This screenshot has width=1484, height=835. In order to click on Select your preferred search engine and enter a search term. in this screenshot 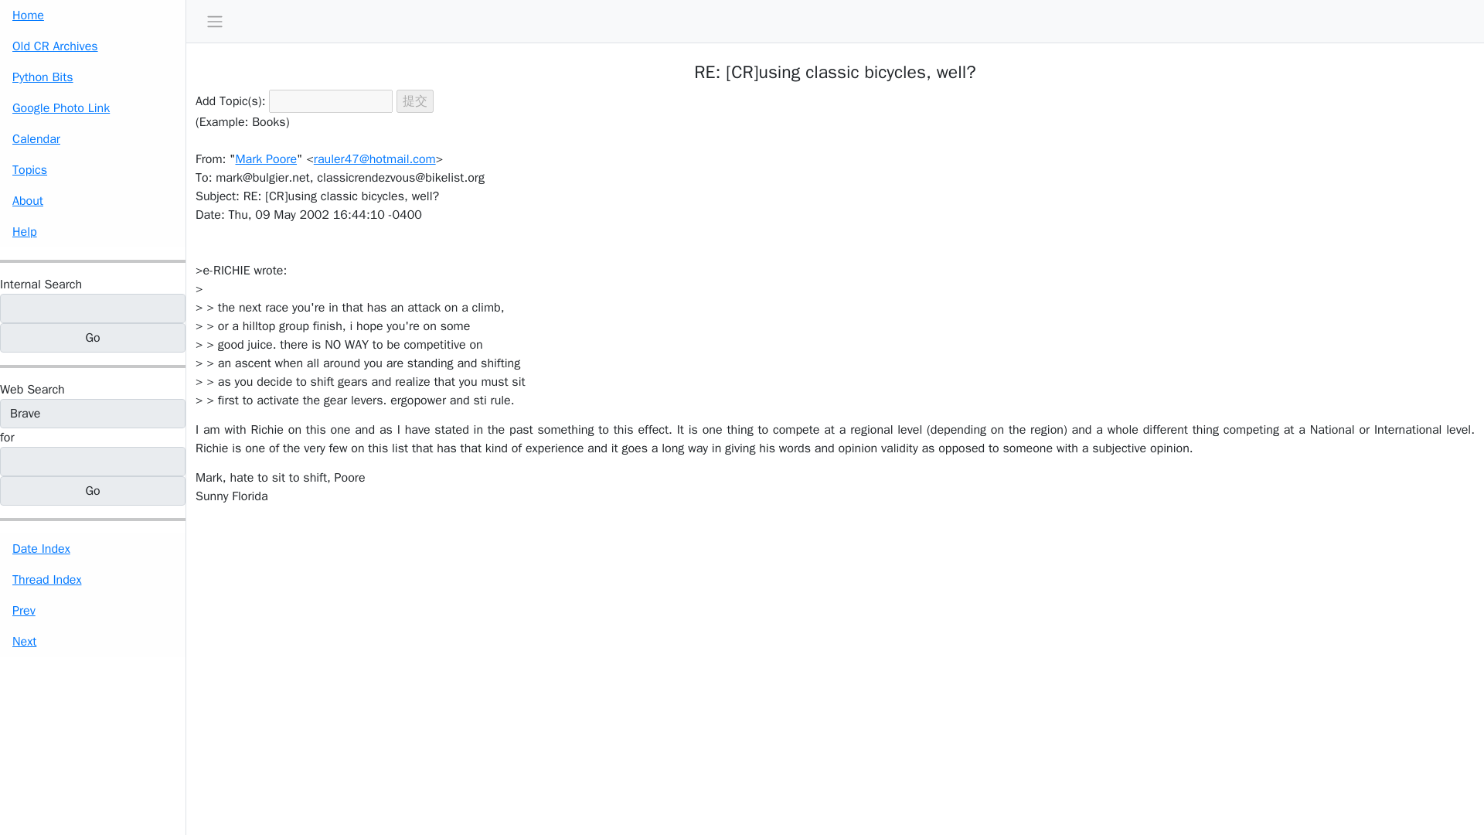, I will do `click(32, 390)`.